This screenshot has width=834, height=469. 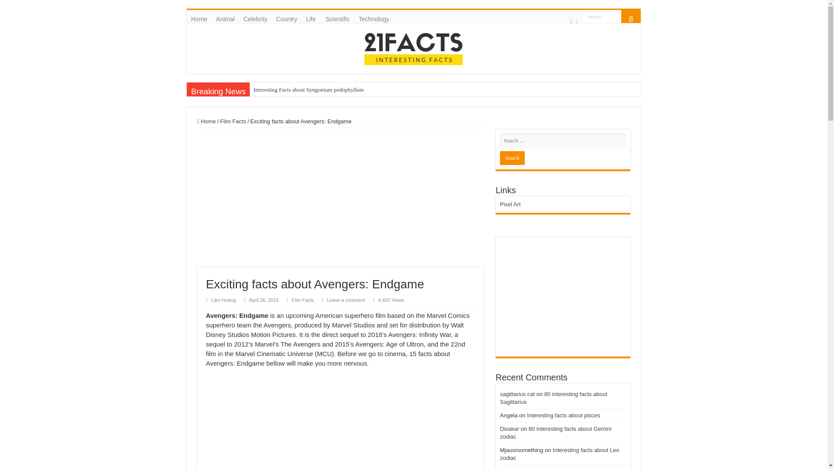 I want to click on Home, so click(x=199, y=19).